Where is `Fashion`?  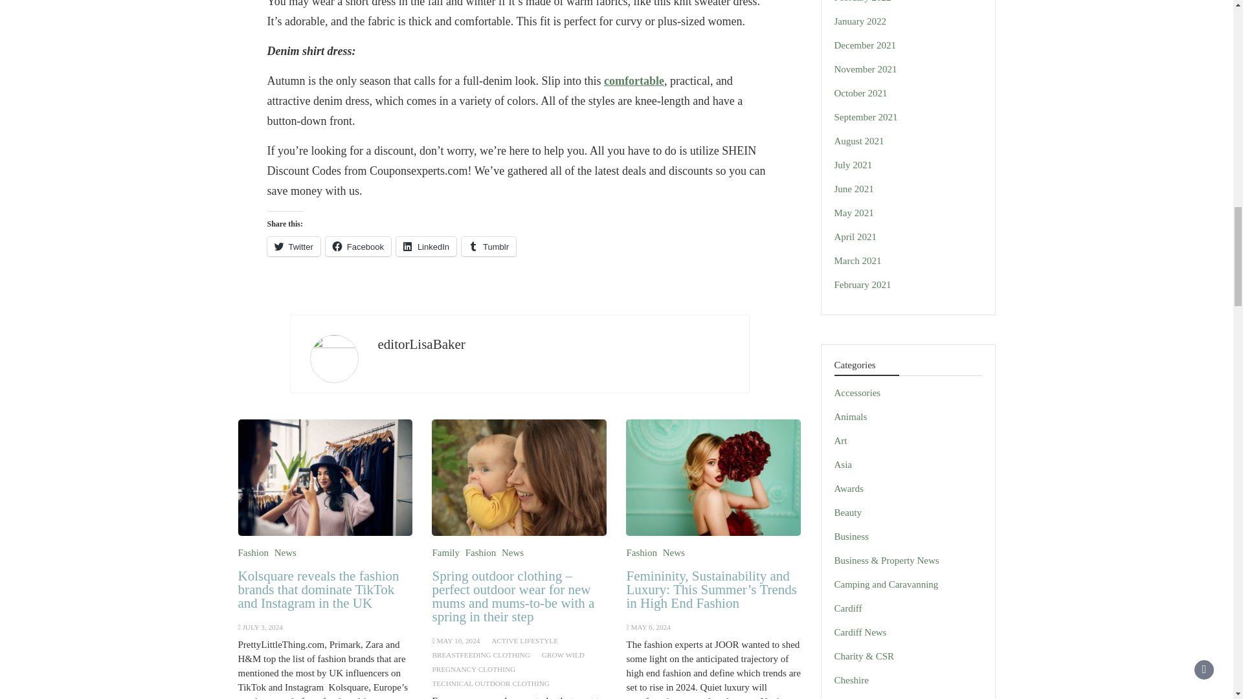
Fashion is located at coordinates (254, 552).